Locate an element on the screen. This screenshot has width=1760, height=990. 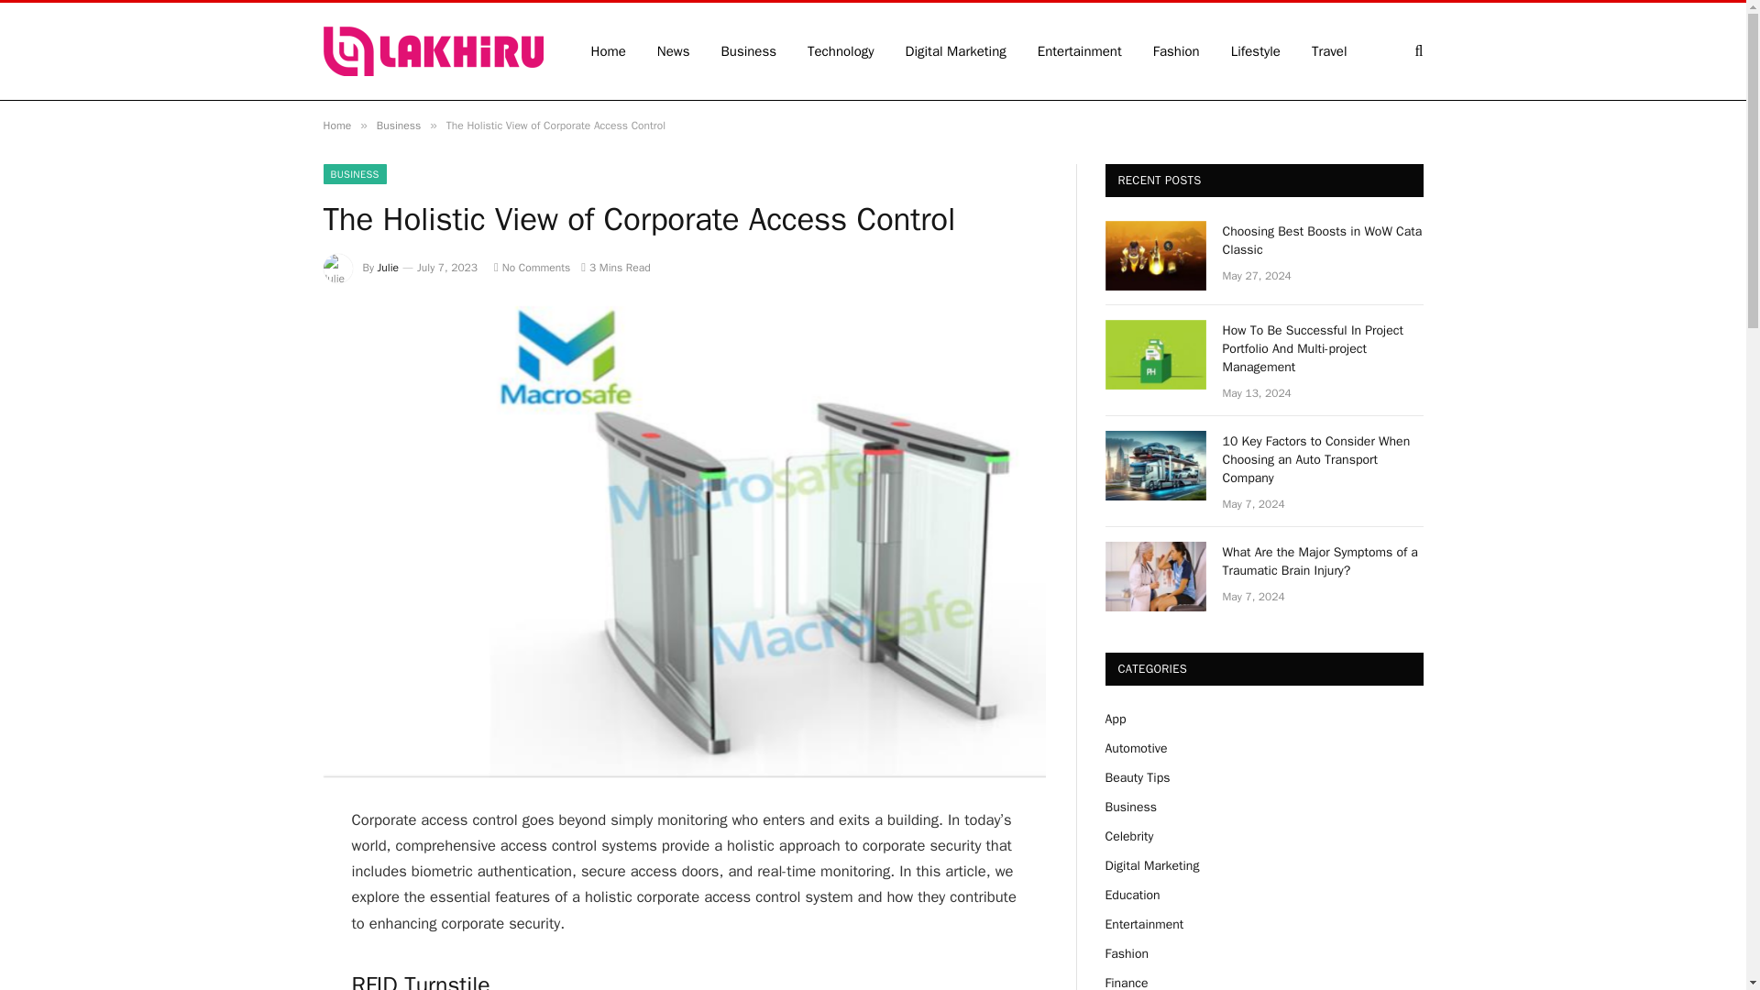
No Comments is located at coordinates (532, 268).